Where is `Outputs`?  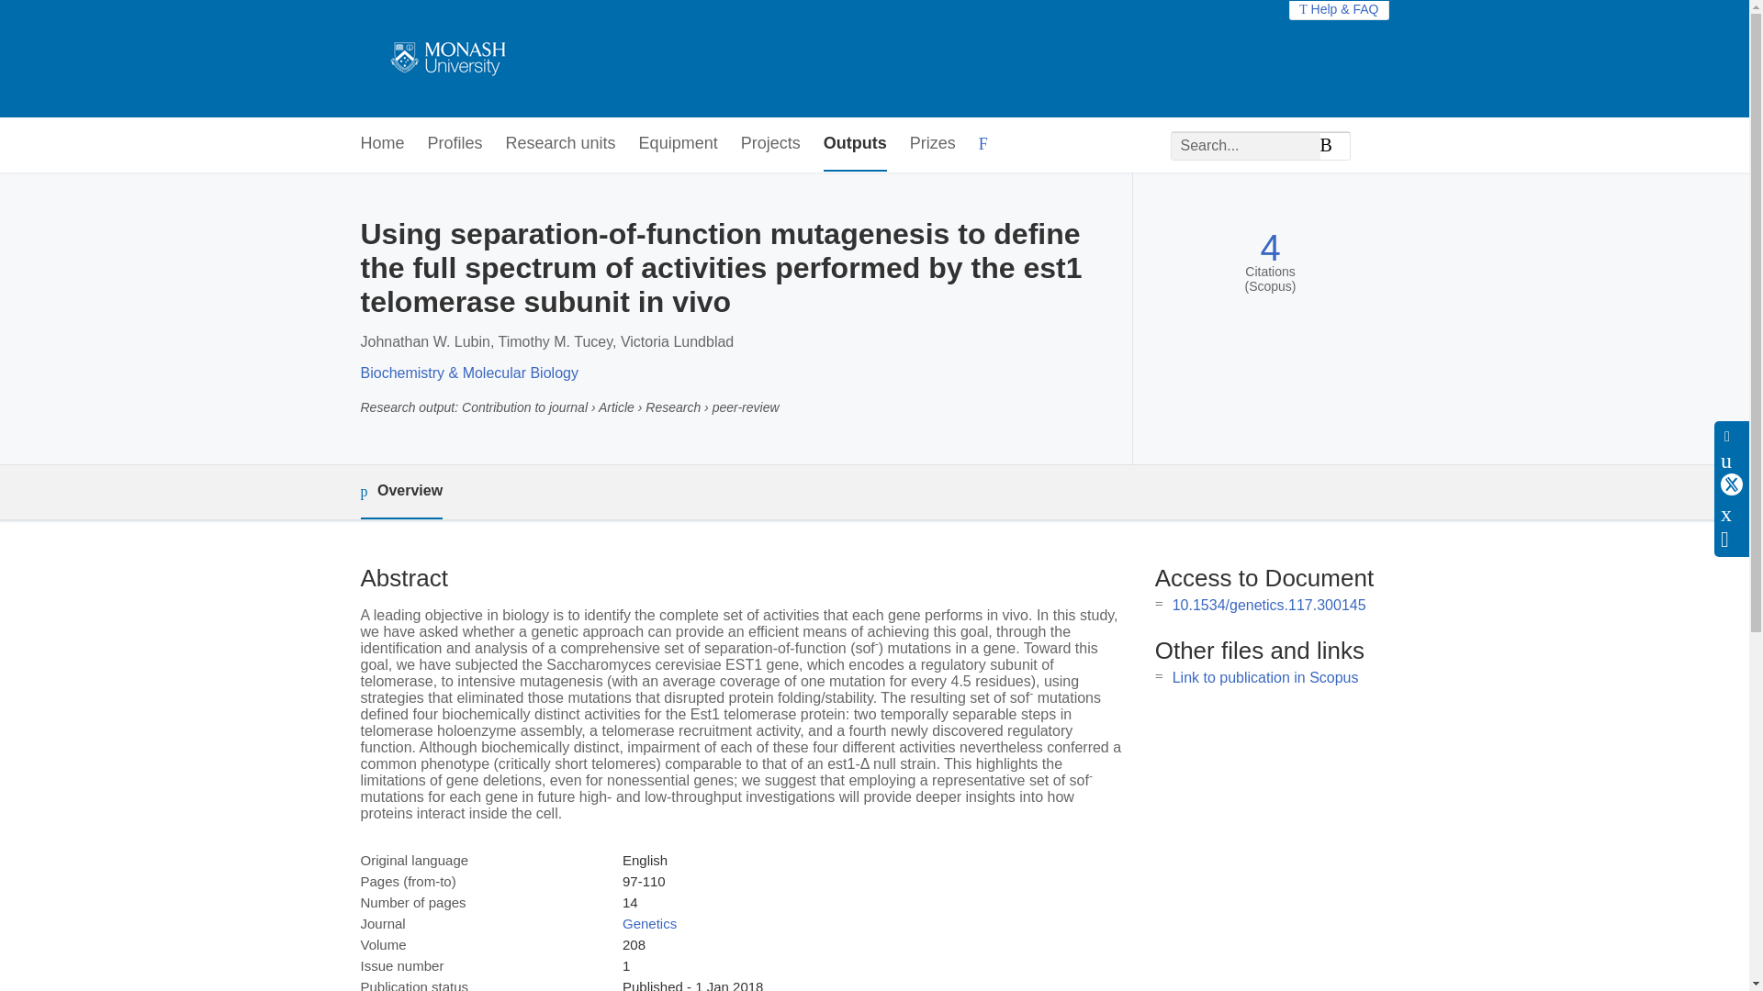
Outputs is located at coordinates (854, 144).